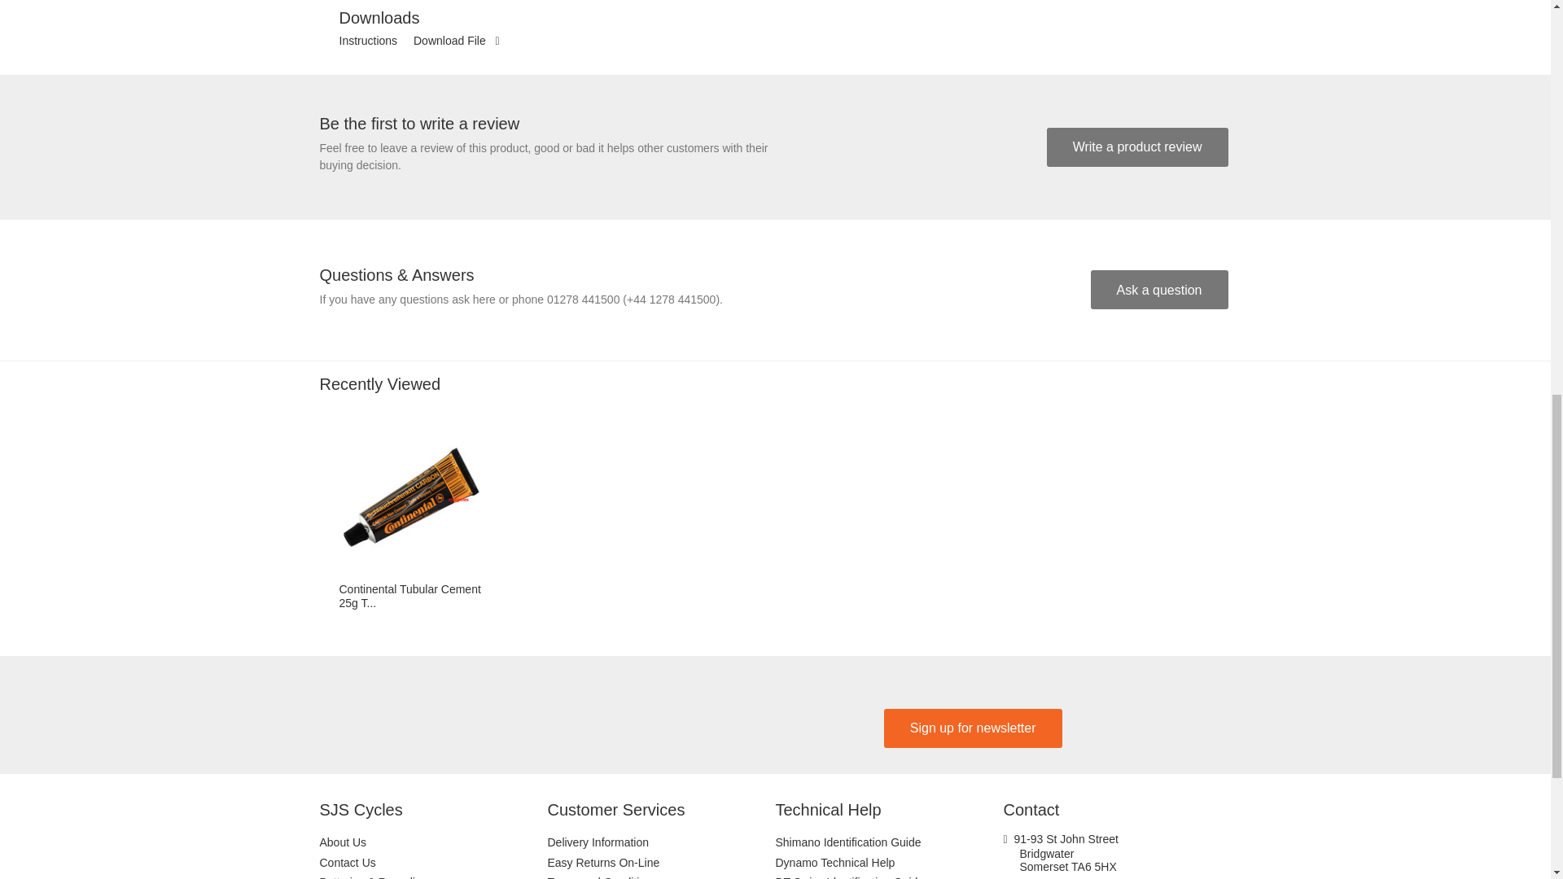 This screenshot has height=879, width=1563. Describe the element at coordinates (661, 876) in the screenshot. I see `Terms and Conditions` at that location.